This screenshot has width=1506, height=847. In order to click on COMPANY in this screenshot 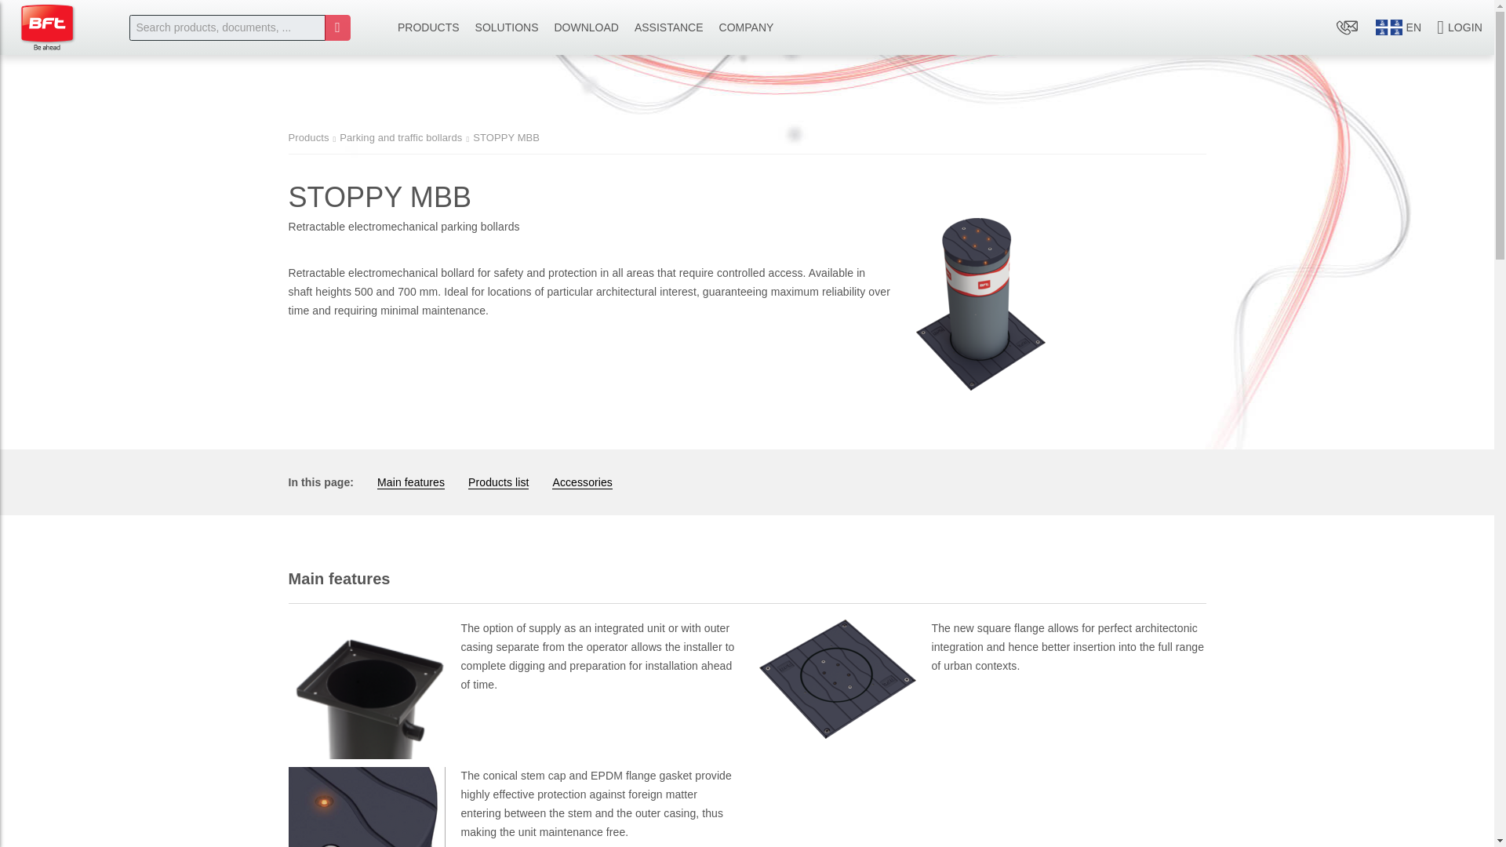, I will do `click(746, 27)`.